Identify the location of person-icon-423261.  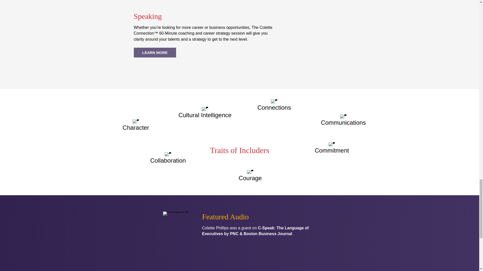
(205, 109).